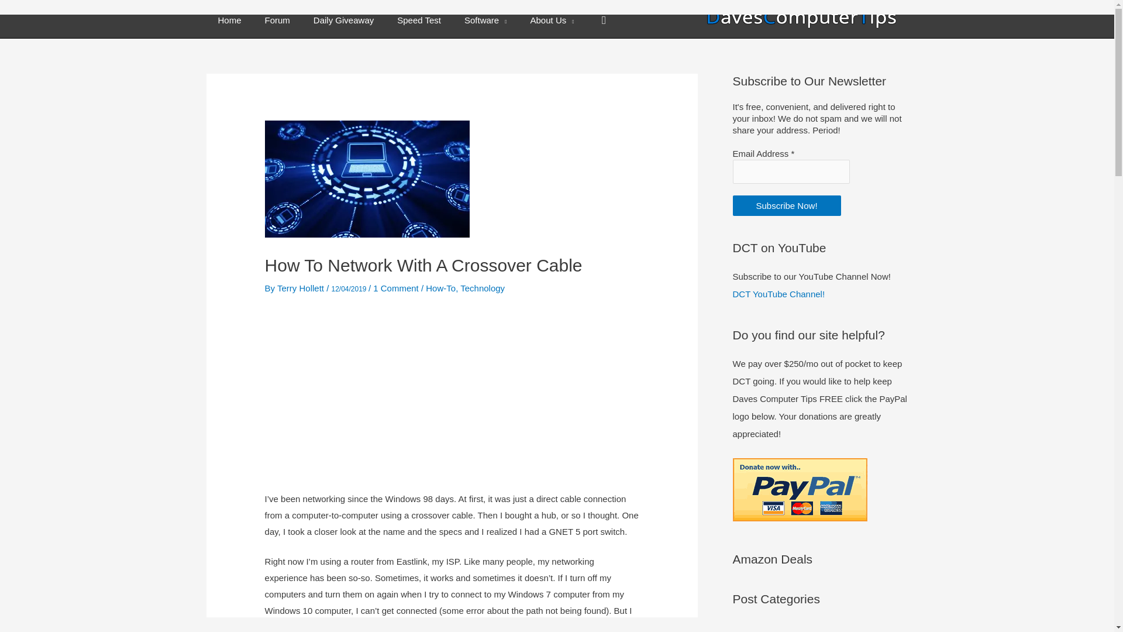 This screenshot has width=1123, height=632. Describe the element at coordinates (452, 394) in the screenshot. I see `Advertisement` at that location.